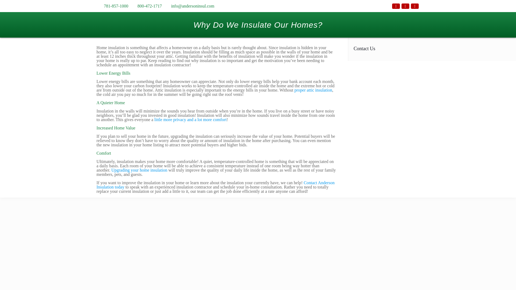  I want to click on Contact Anderson Insulation today, so click(216, 185).